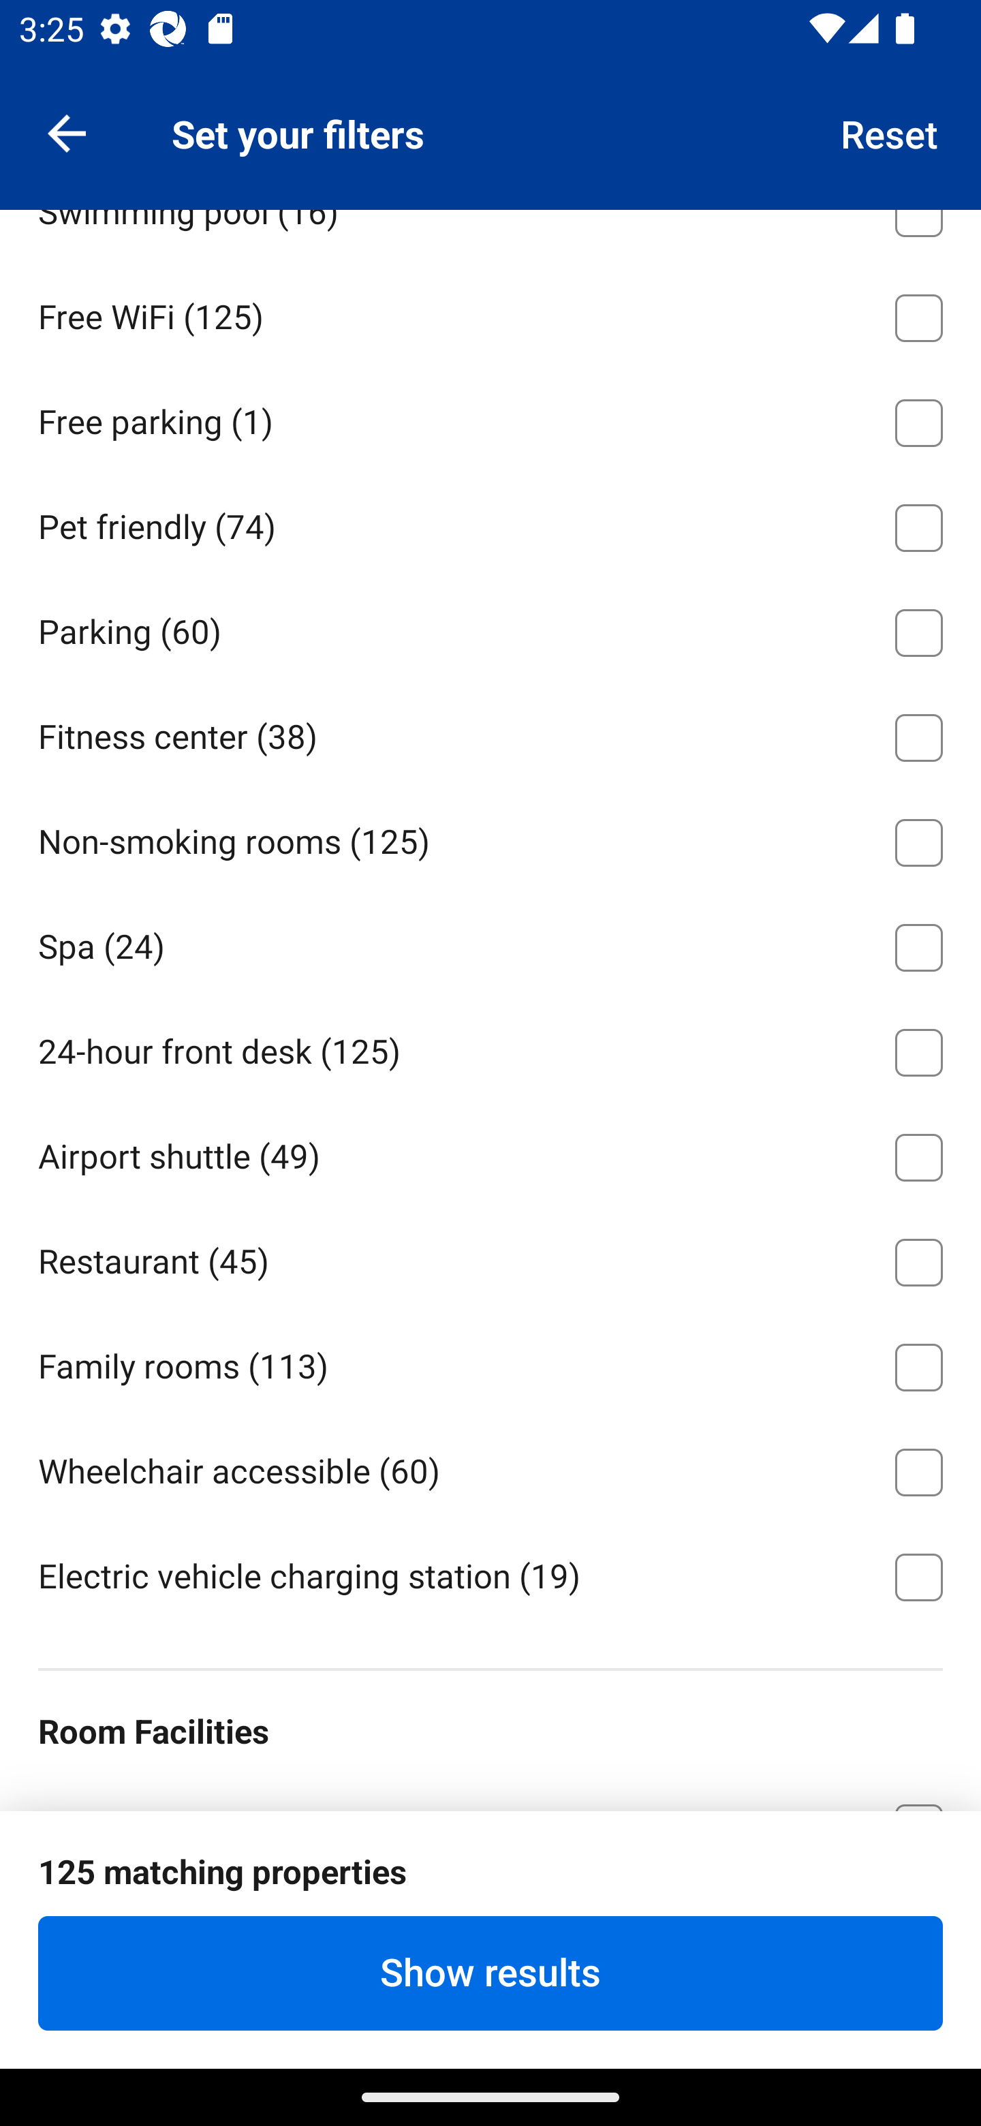 This screenshot has width=981, height=2126. Describe the element at coordinates (490, 838) in the screenshot. I see `Non-smoking rooms ⁦(125)` at that location.